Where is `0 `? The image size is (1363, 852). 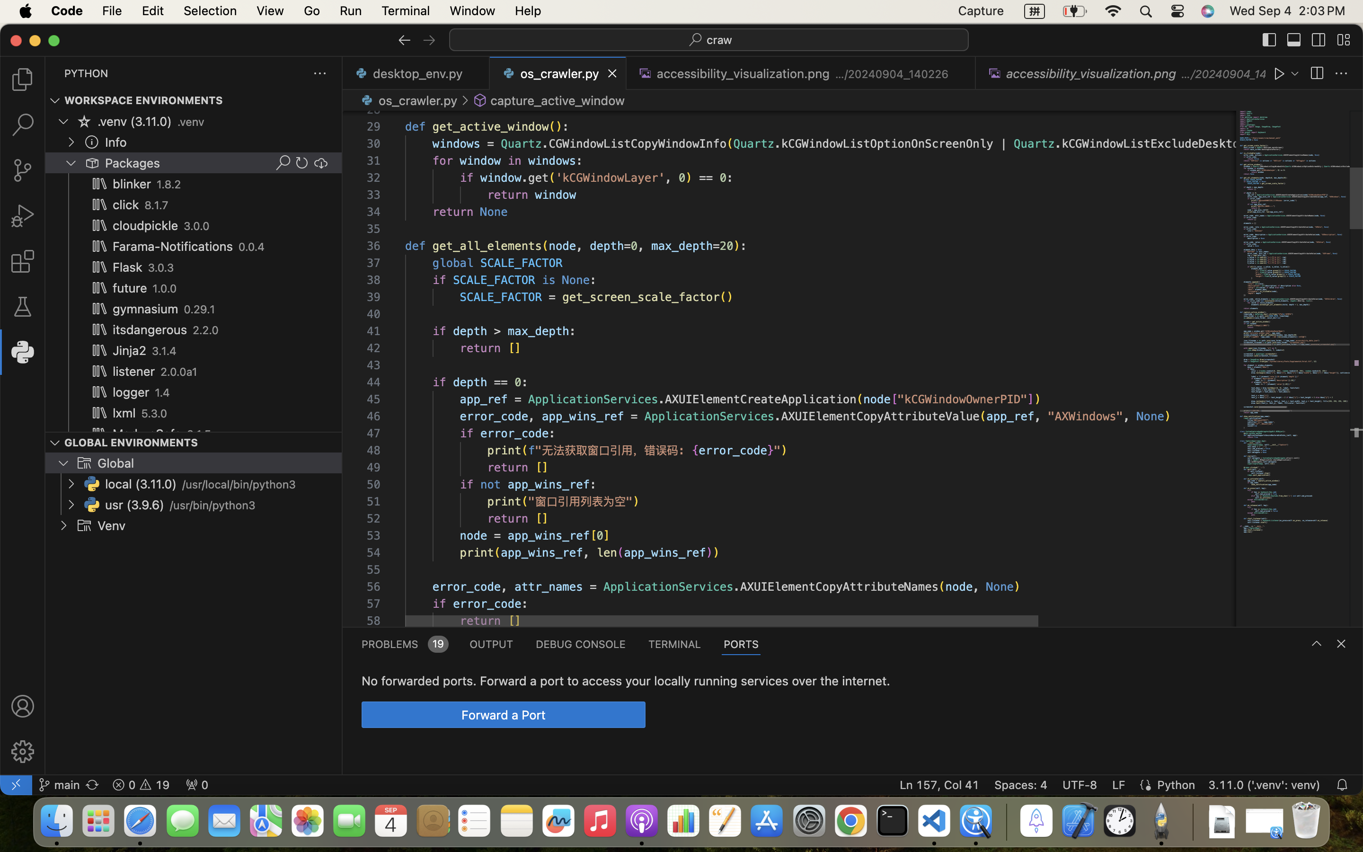
0  is located at coordinates (23, 216).